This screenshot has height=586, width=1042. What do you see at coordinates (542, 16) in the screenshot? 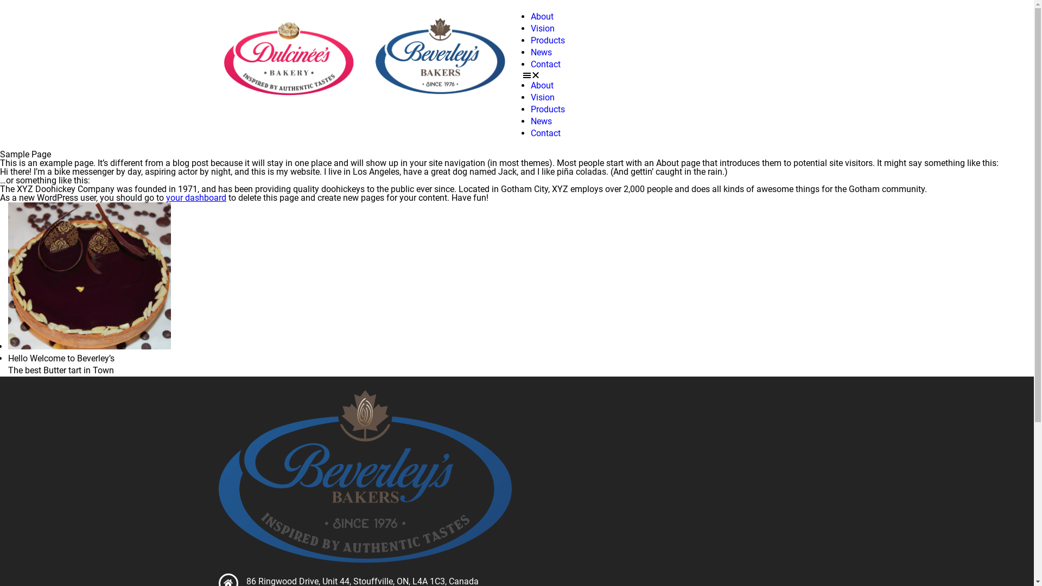
I see `About` at bounding box center [542, 16].